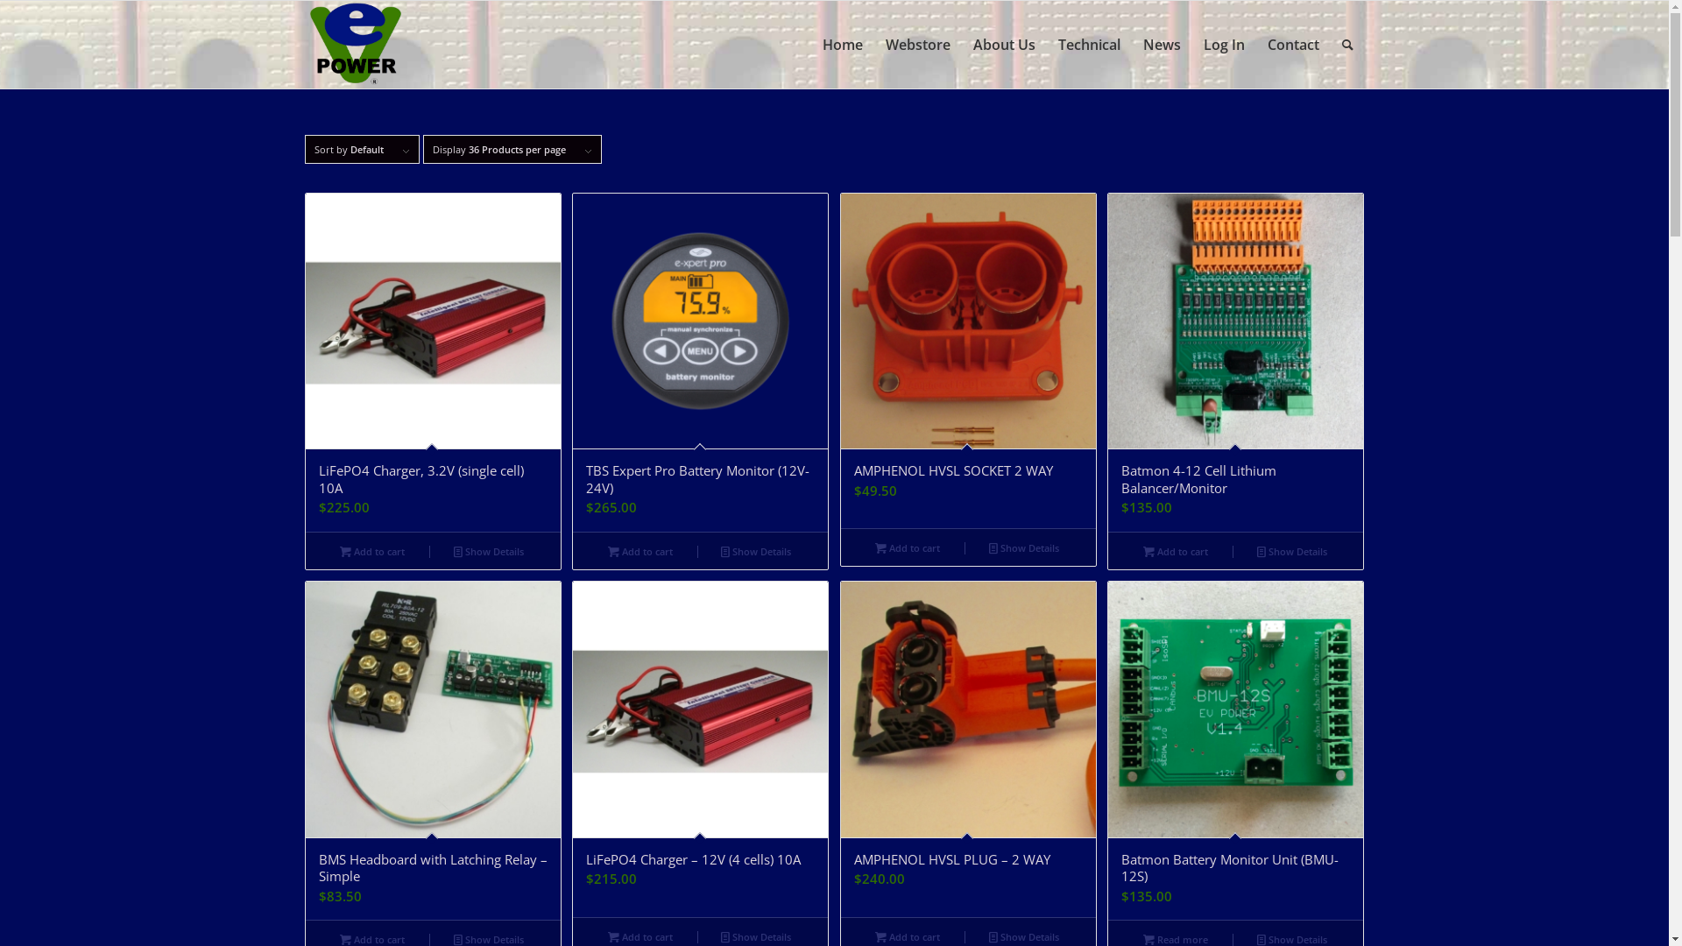 The height and width of the screenshot is (946, 1682). What do you see at coordinates (1176, 551) in the screenshot?
I see `Add to cart` at bounding box center [1176, 551].